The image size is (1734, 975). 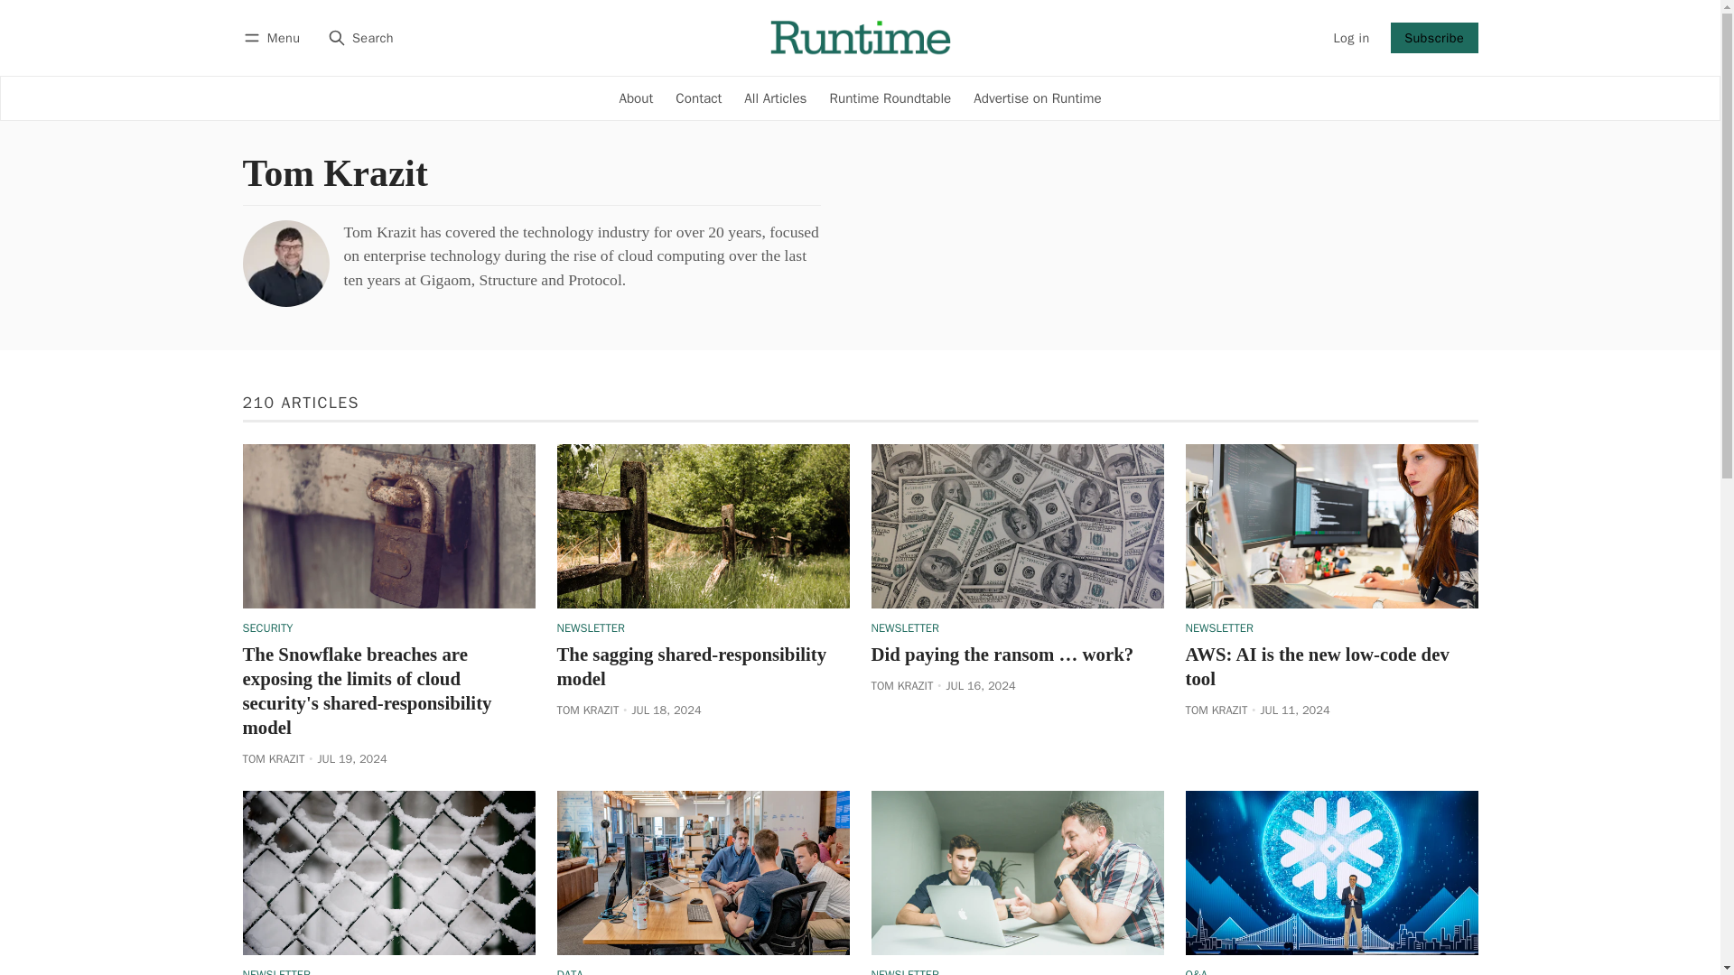 What do you see at coordinates (776, 97) in the screenshot?
I see `All Articles` at bounding box center [776, 97].